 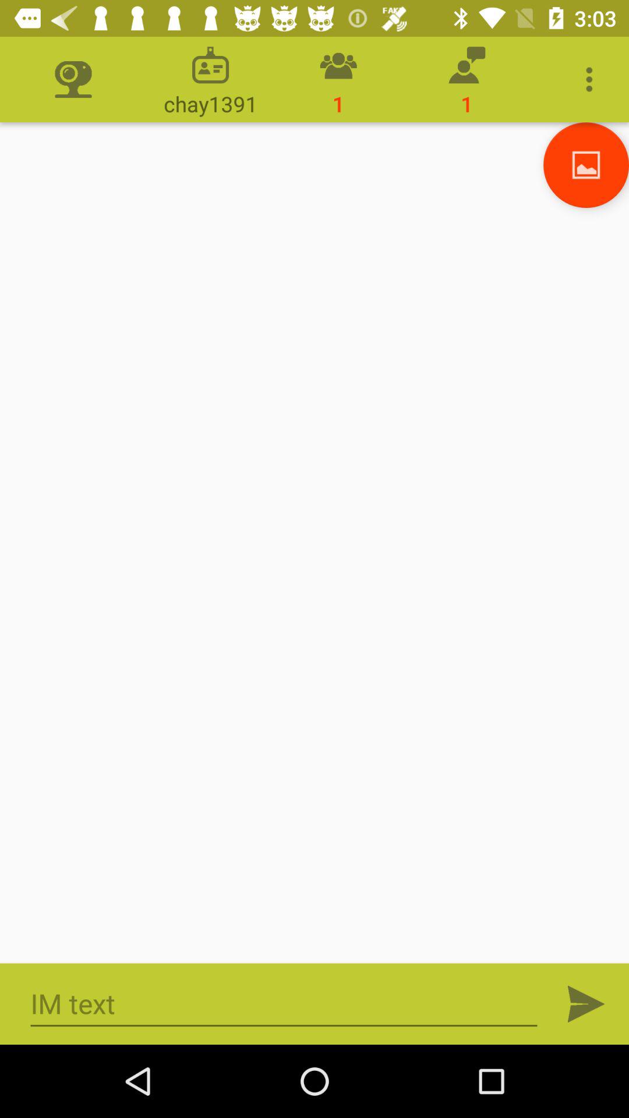 What do you see at coordinates (586, 165) in the screenshot?
I see `go to image opption` at bounding box center [586, 165].